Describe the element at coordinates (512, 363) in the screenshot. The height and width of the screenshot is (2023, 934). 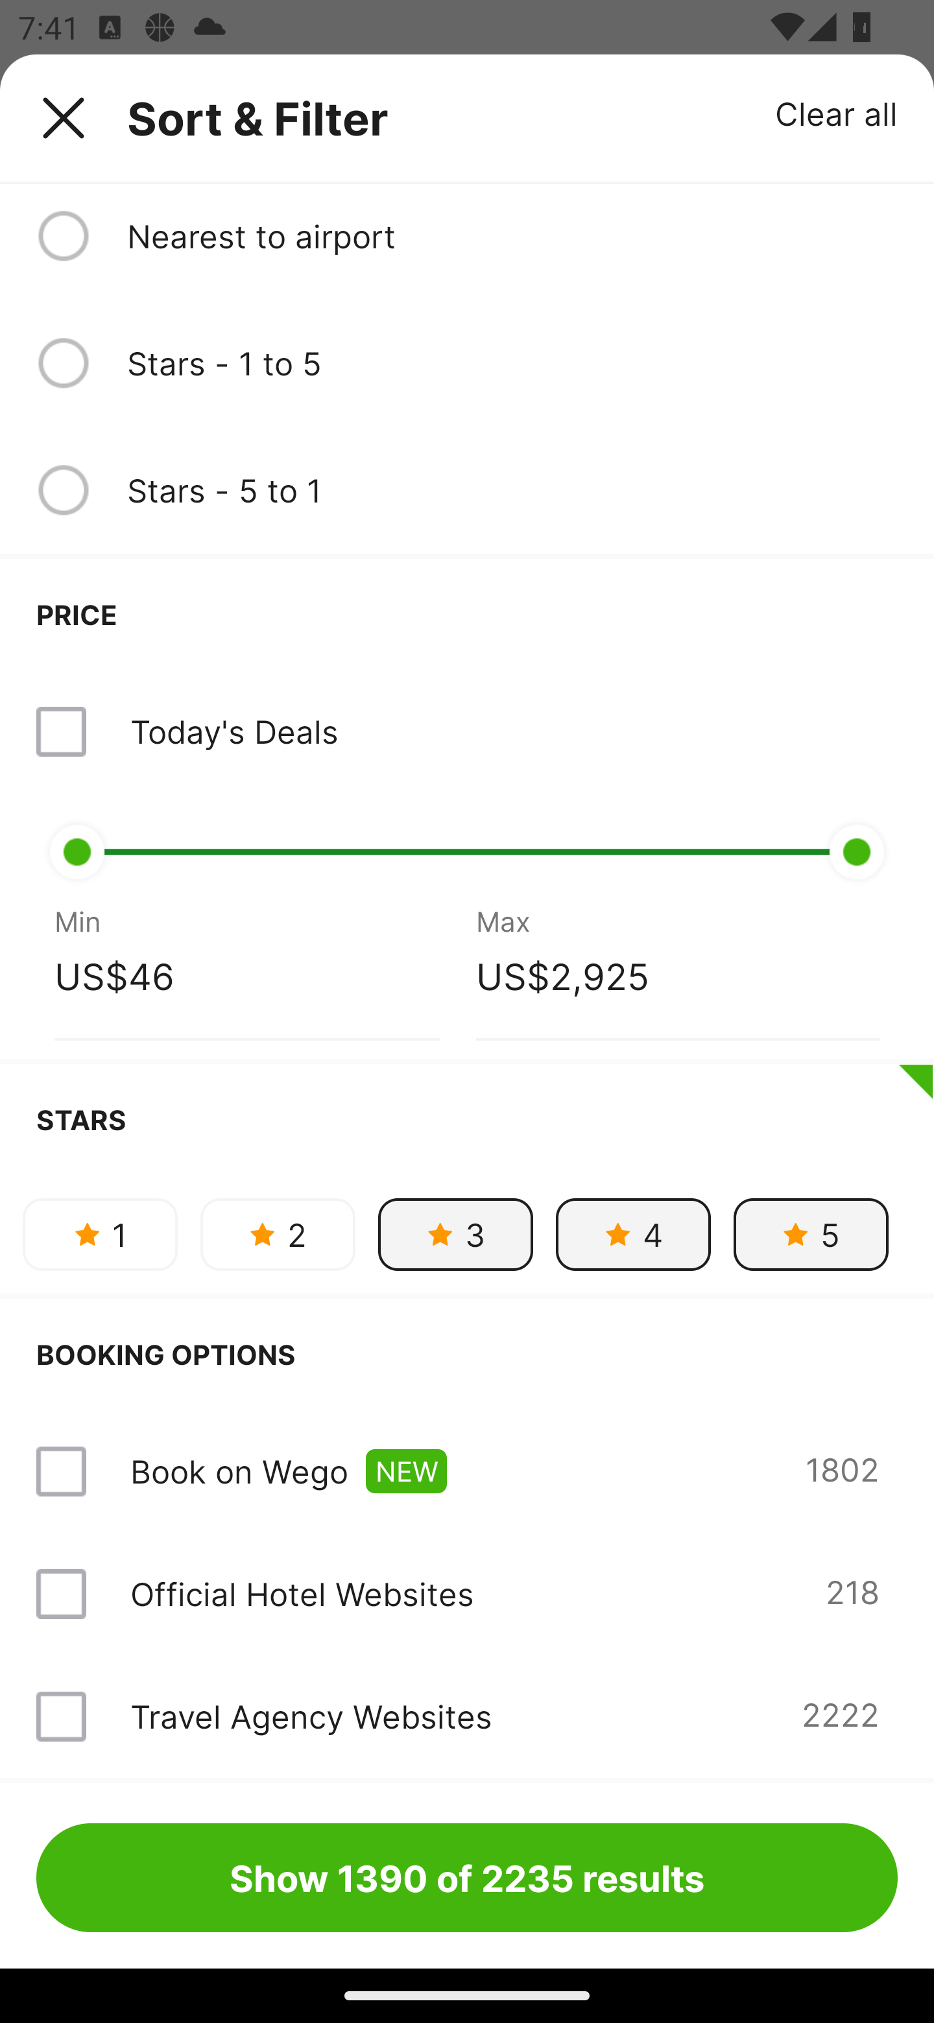
I see `Stars - 1 to 5` at that location.